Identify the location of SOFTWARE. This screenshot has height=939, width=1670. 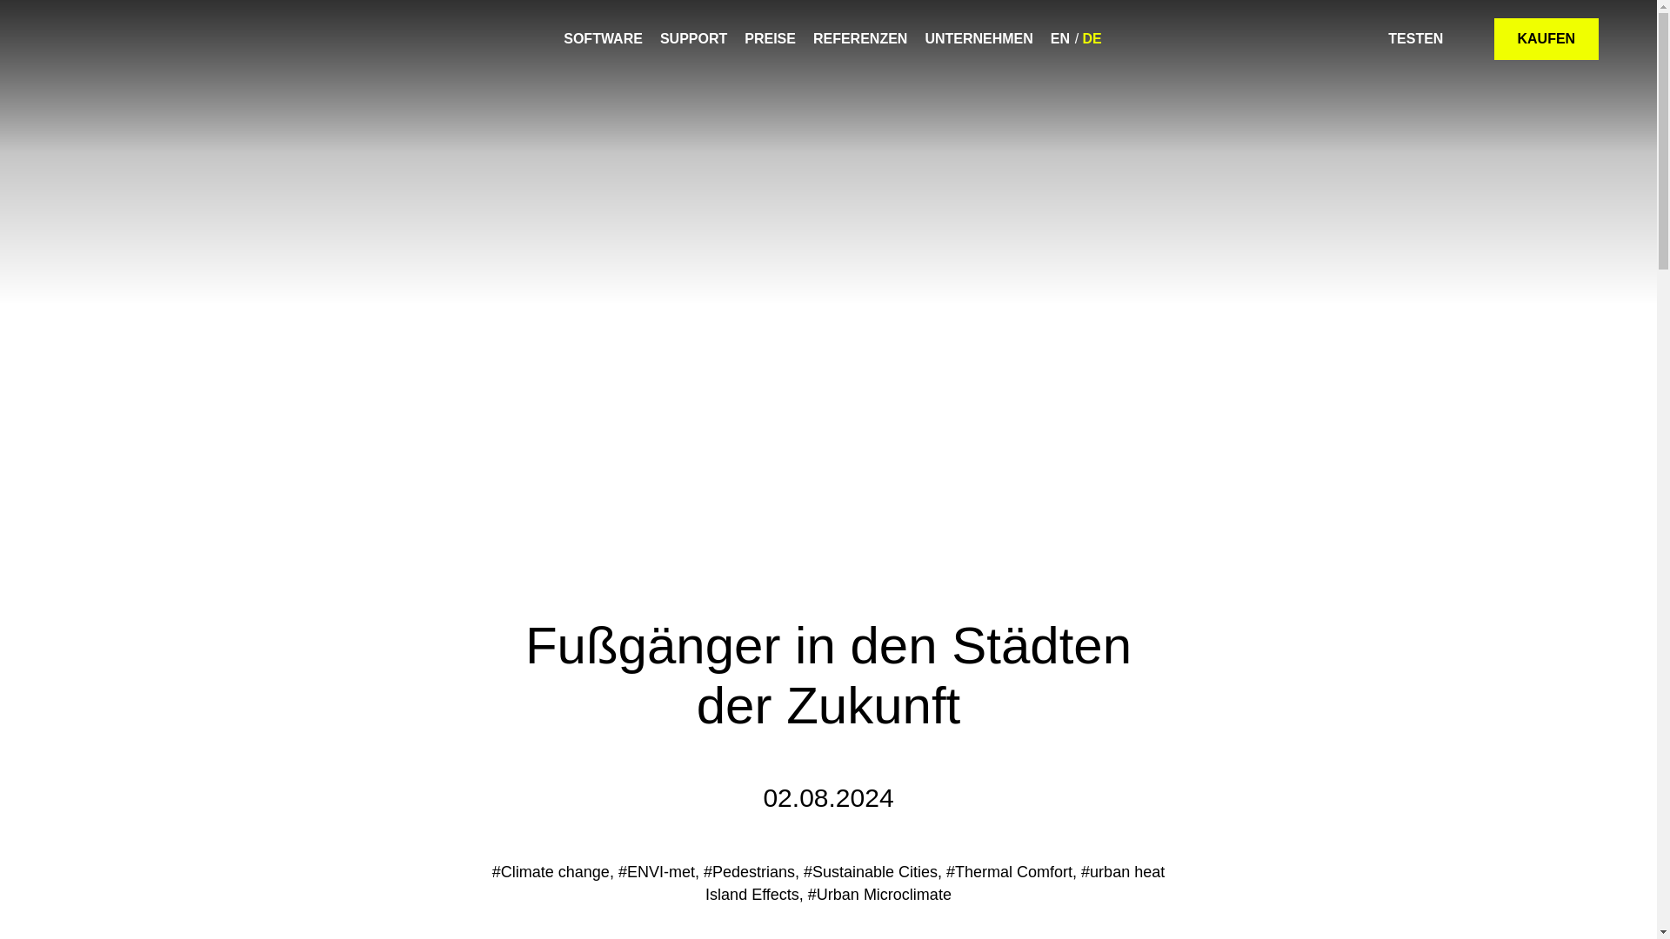
(604, 38).